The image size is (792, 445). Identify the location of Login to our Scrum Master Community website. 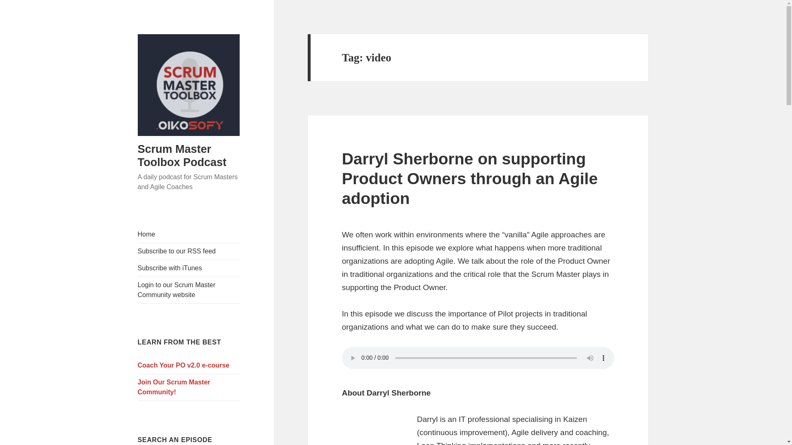
(189, 290).